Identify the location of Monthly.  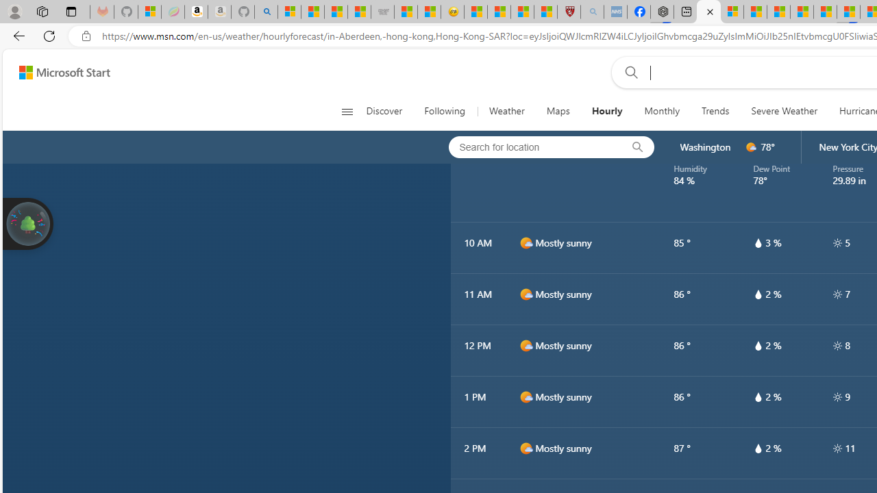
(662, 111).